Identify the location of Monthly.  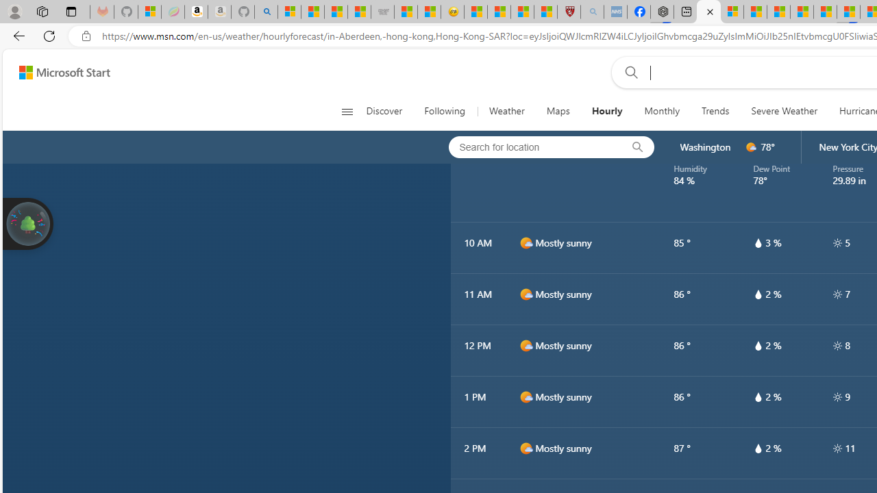
(662, 111).